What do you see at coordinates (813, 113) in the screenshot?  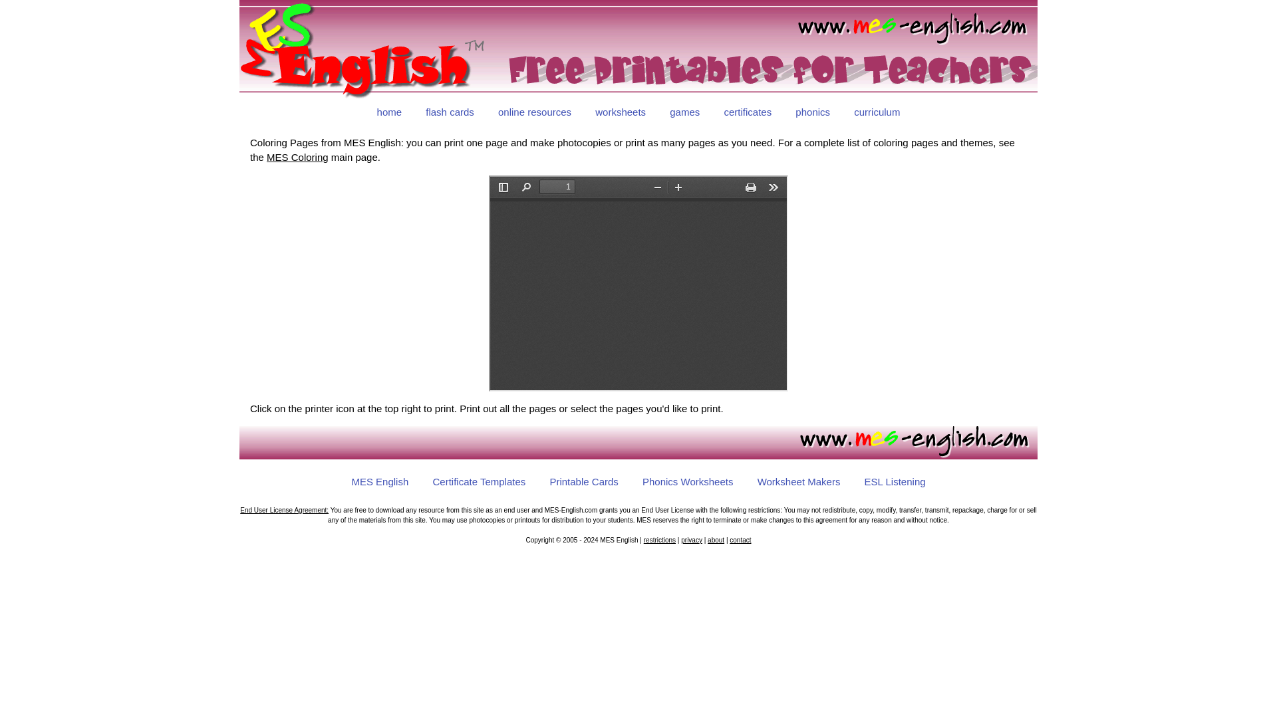 I see `phonics` at bounding box center [813, 113].